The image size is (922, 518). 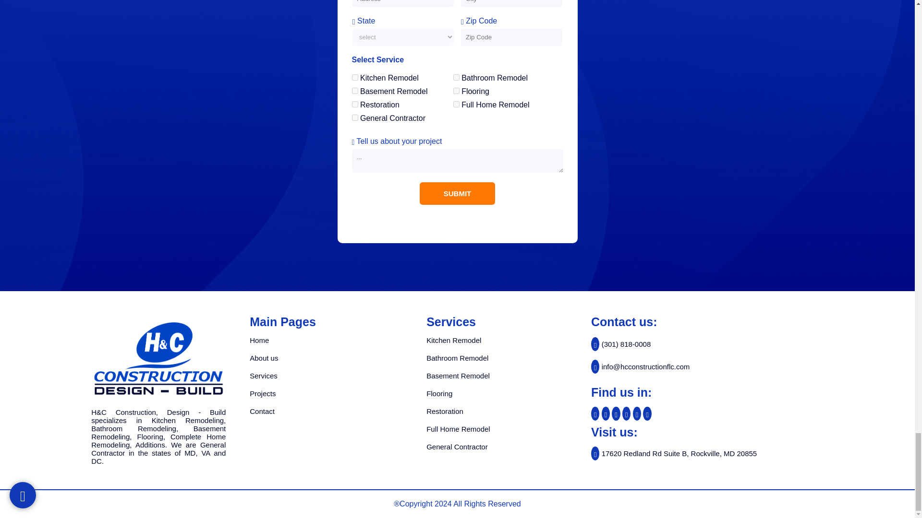 I want to click on Bathroom Remodel, so click(x=456, y=78).